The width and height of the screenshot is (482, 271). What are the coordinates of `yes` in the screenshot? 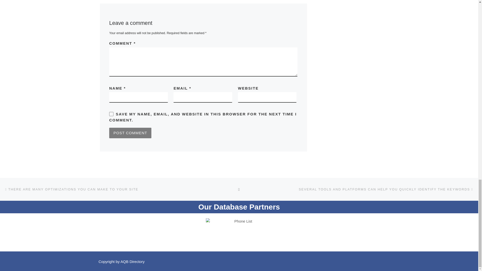 It's located at (111, 114).